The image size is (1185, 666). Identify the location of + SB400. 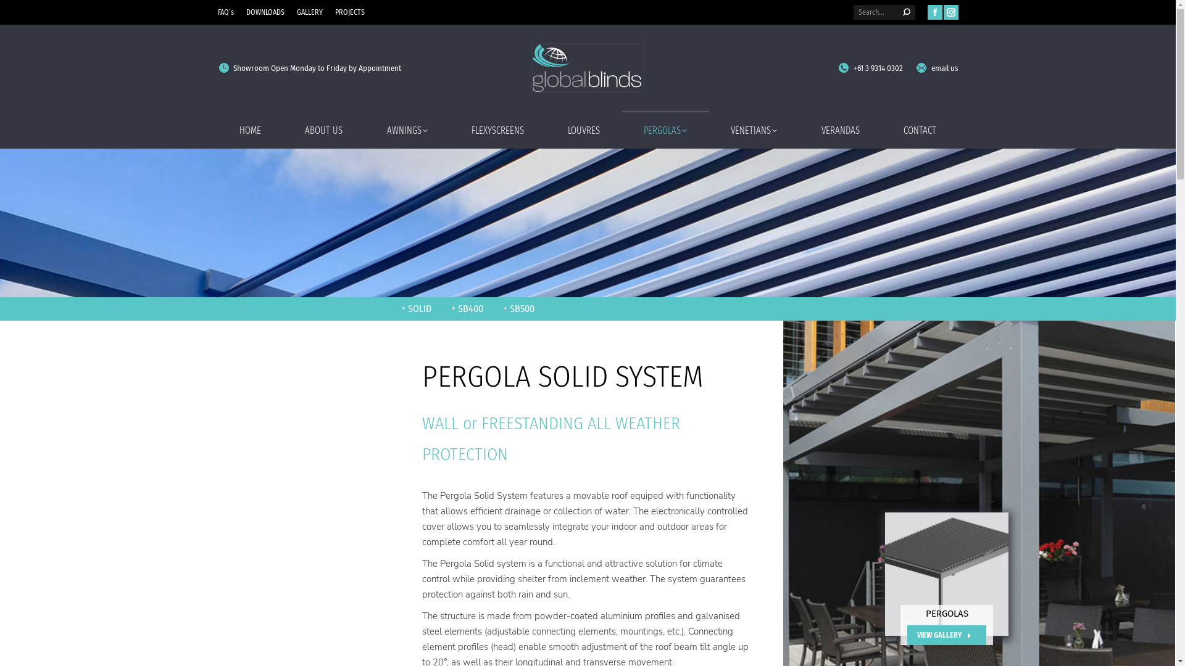
(467, 309).